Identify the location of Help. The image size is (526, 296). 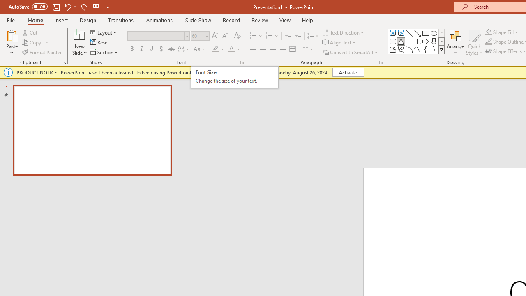
(417, 35).